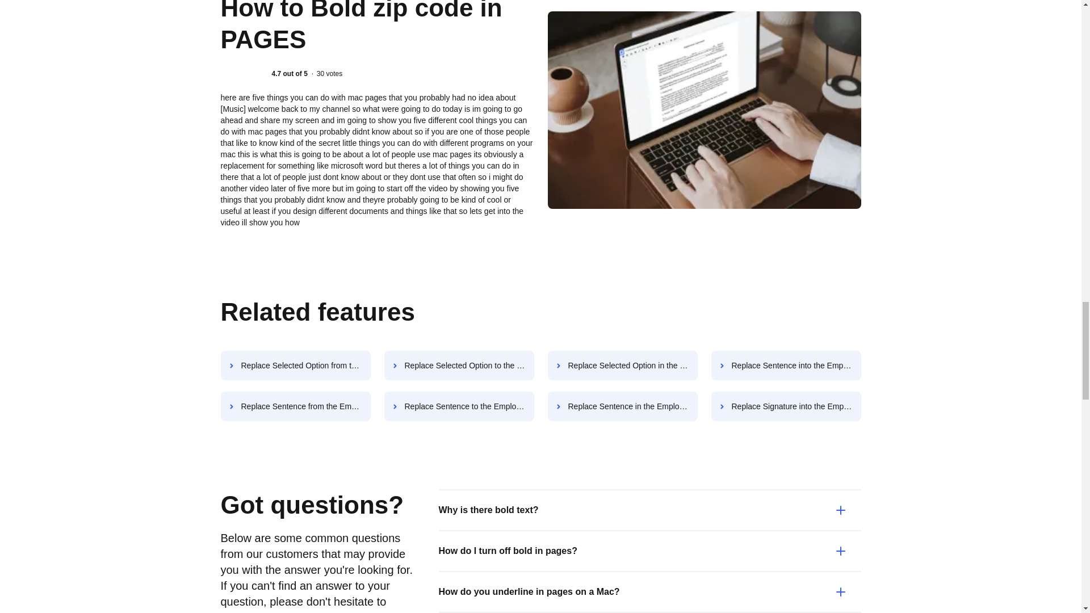 The image size is (1090, 613). I want to click on Replace Selected Option from the Employee Performance Review, so click(295, 365).